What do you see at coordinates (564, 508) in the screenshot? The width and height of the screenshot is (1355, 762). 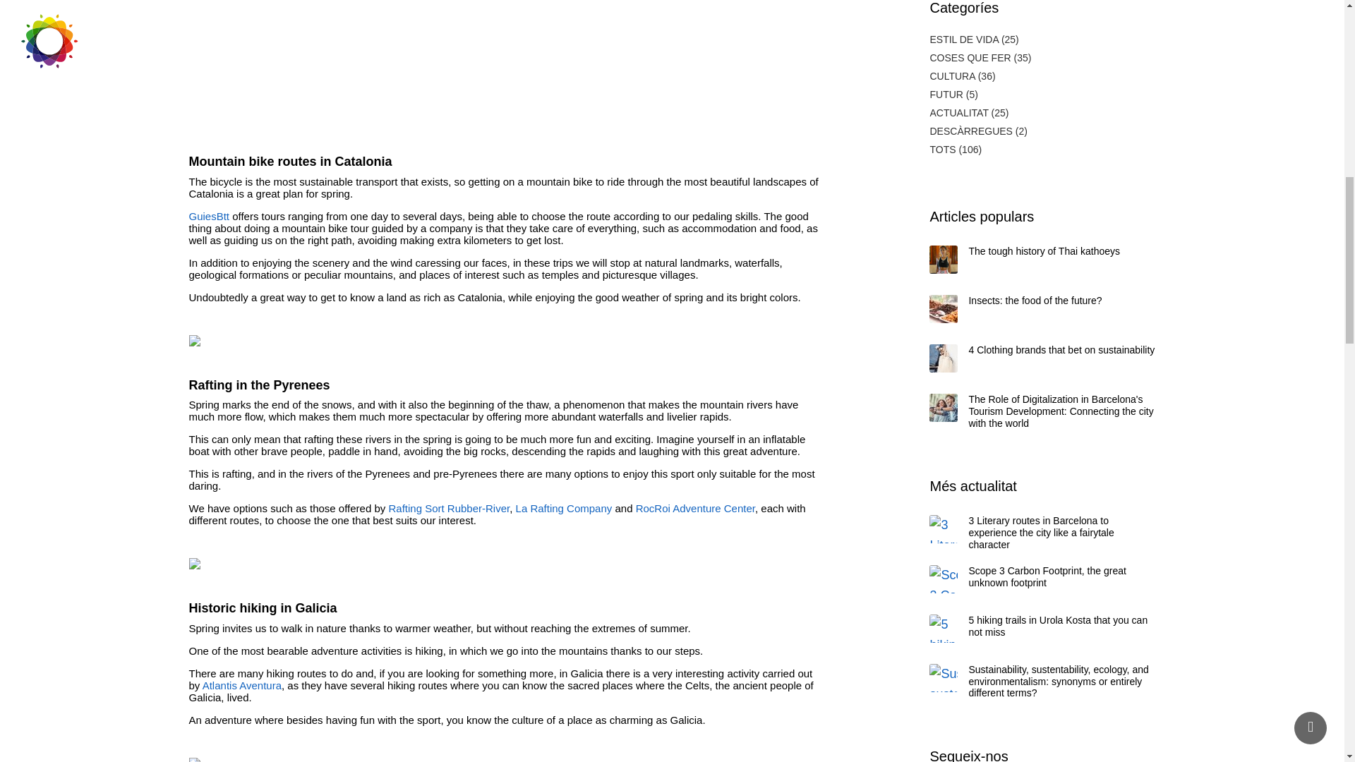 I see `La Rafting Company` at bounding box center [564, 508].